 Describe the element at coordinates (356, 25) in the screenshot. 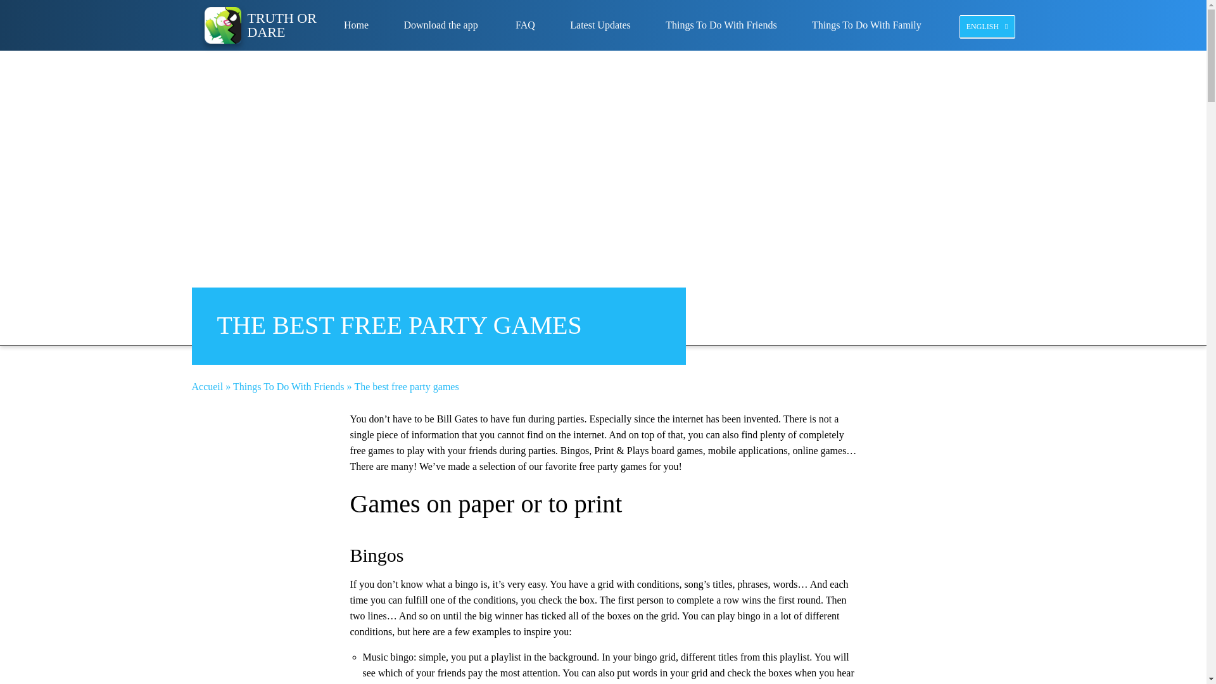

I see `Home` at that location.